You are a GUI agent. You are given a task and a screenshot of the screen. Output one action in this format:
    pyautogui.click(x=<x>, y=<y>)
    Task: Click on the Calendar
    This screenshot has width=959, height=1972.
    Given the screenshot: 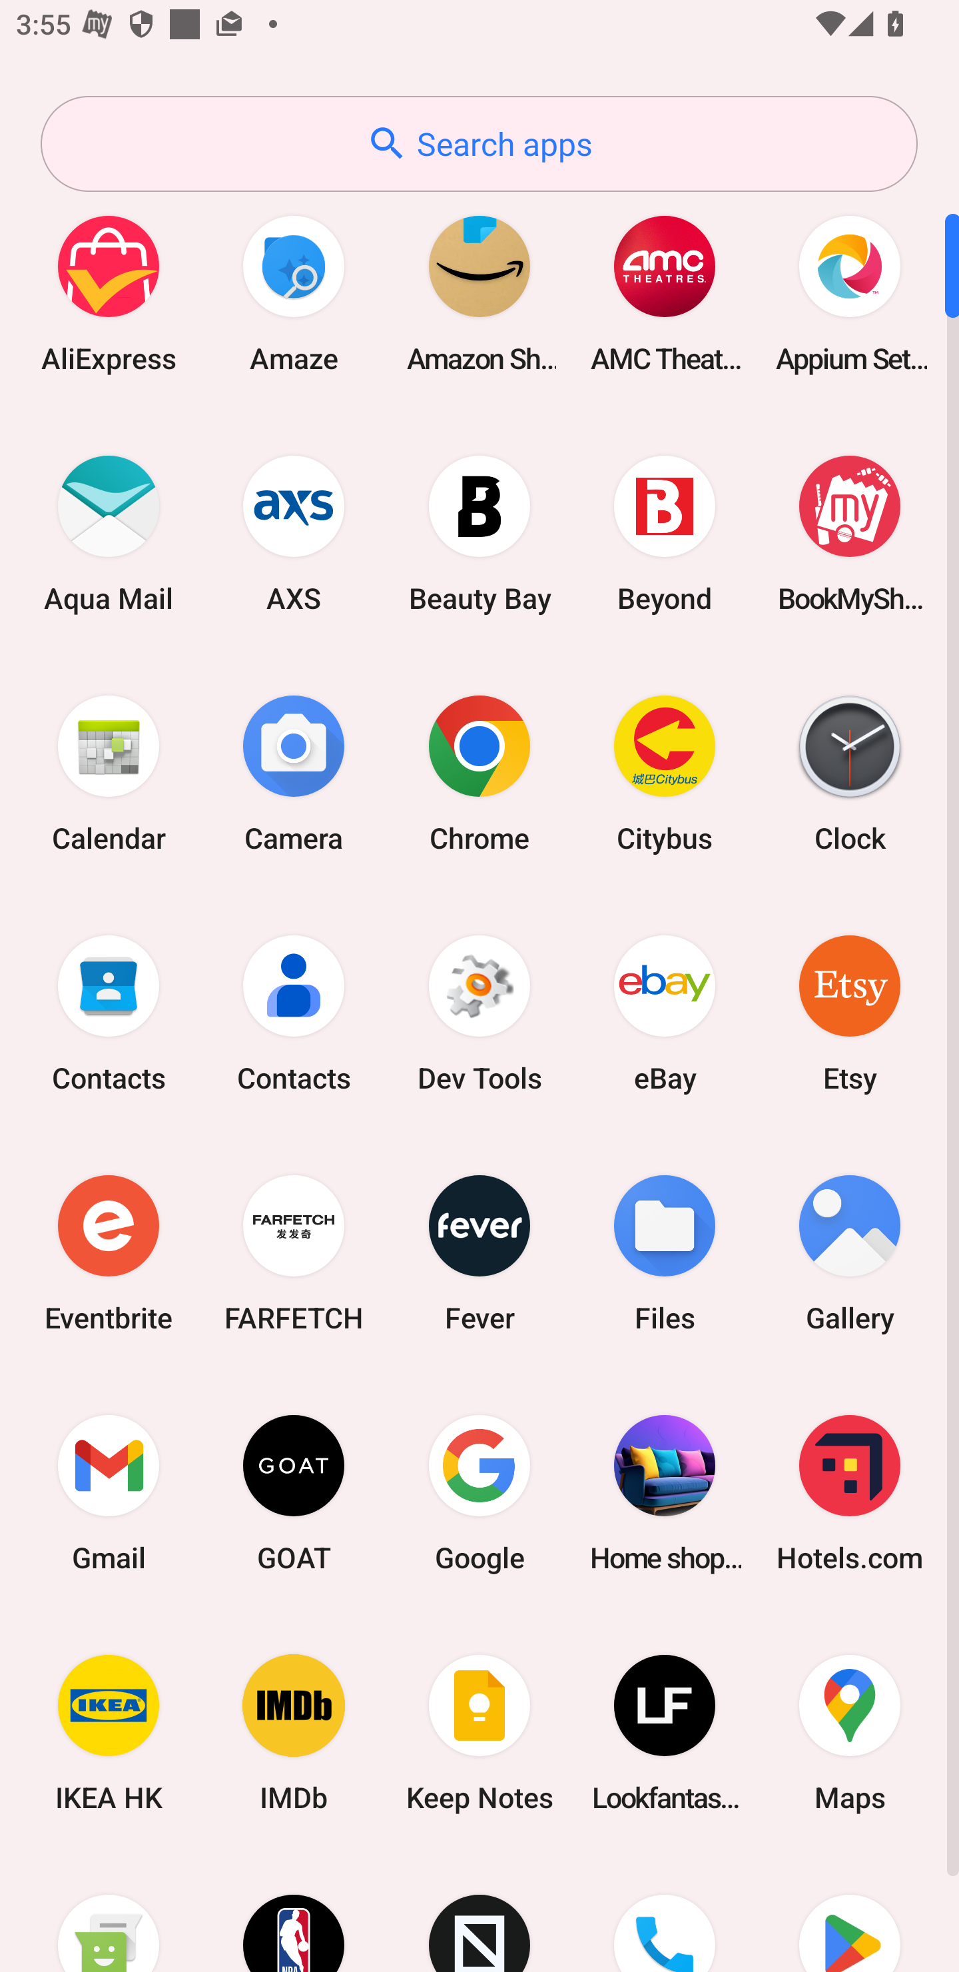 What is the action you would take?
    pyautogui.click(x=109, y=773)
    